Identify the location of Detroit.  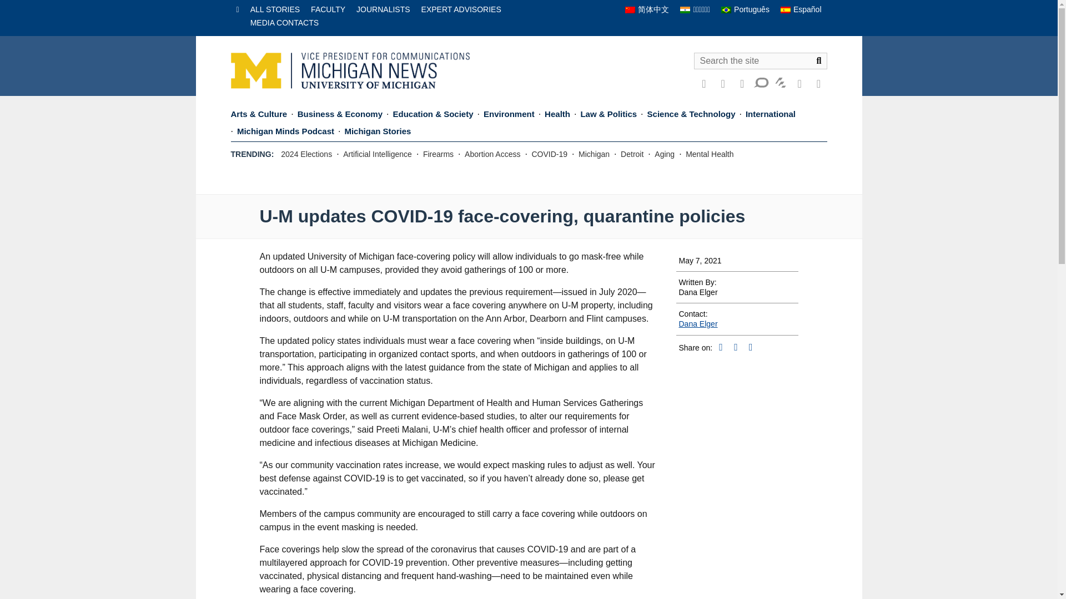
(632, 154).